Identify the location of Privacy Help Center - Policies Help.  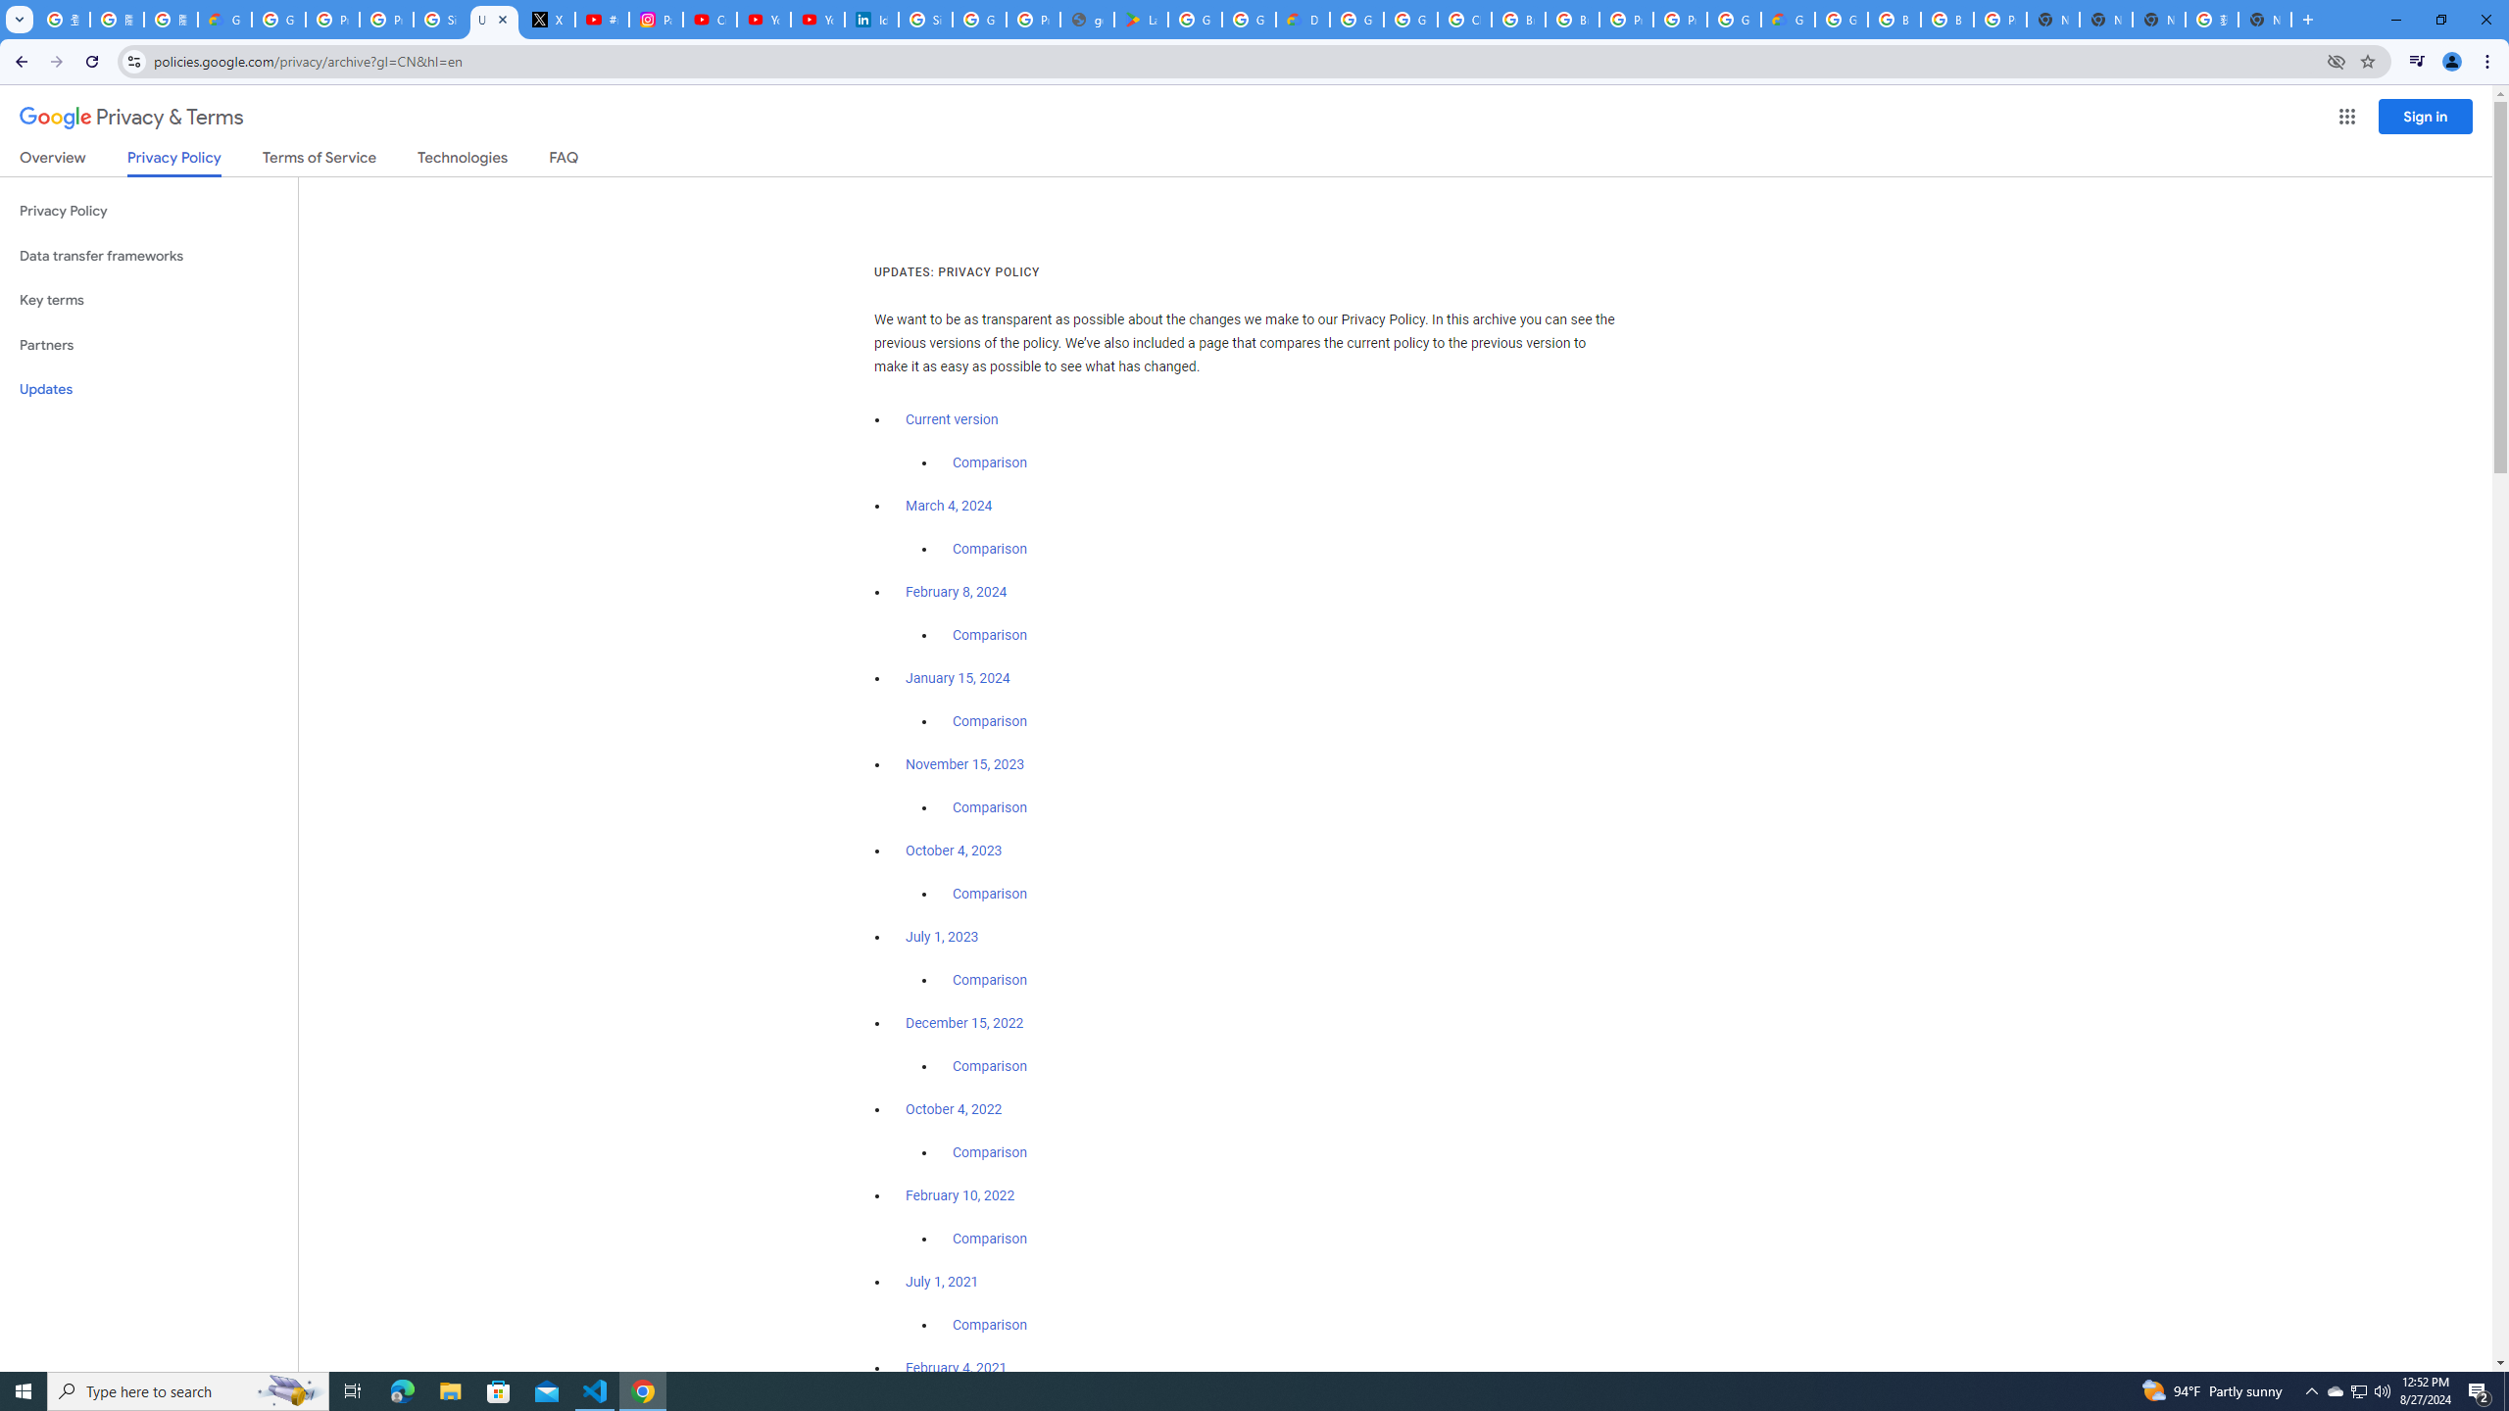
(386, 20).